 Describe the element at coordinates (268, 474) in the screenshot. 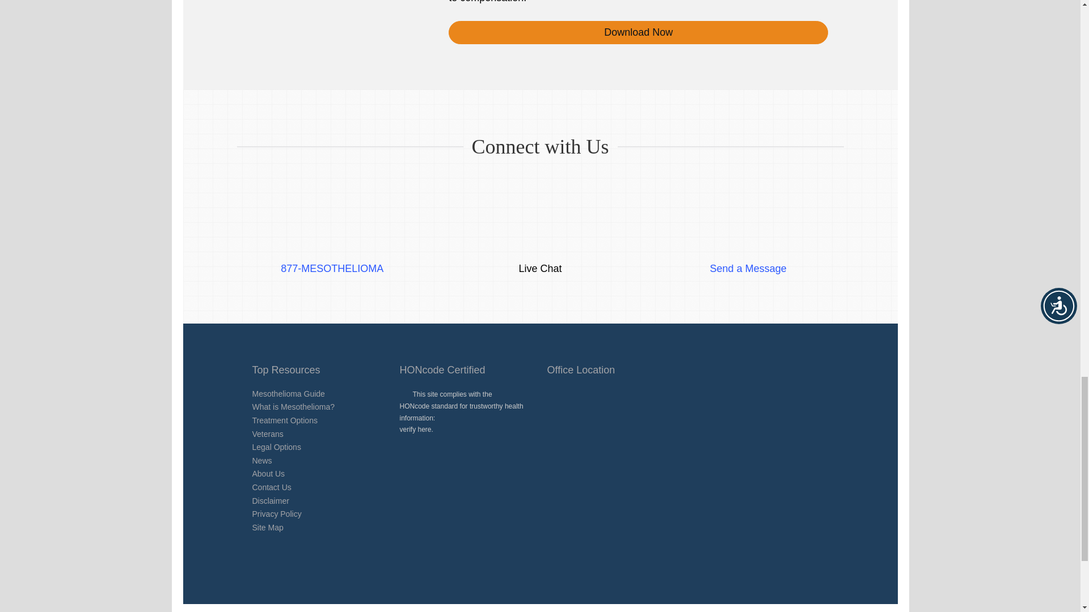

I see `About Us` at that location.